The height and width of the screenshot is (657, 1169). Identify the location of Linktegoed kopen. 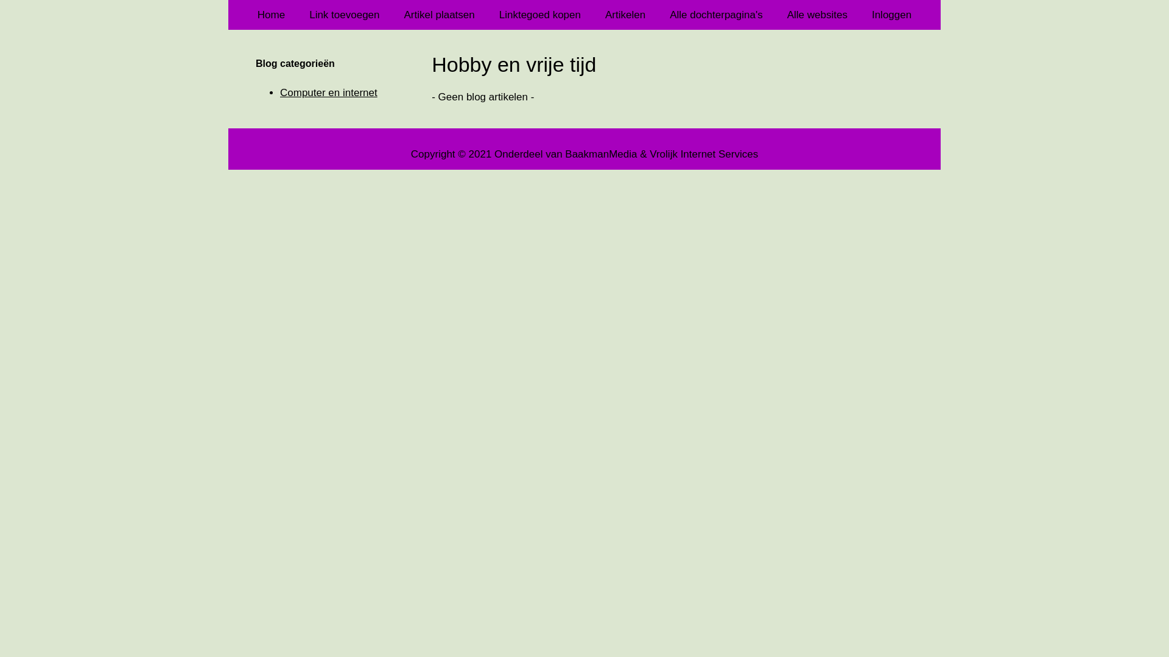
(540, 15).